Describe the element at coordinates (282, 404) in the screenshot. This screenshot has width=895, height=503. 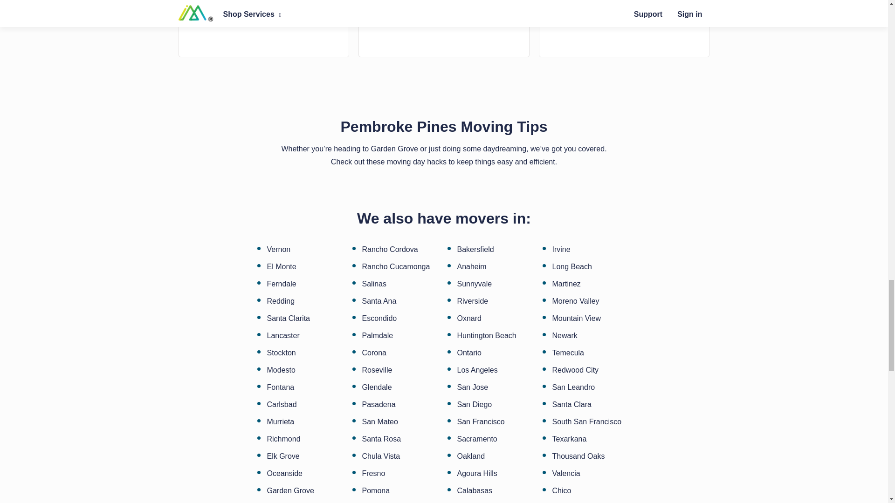
I see `Carlsbad` at that location.